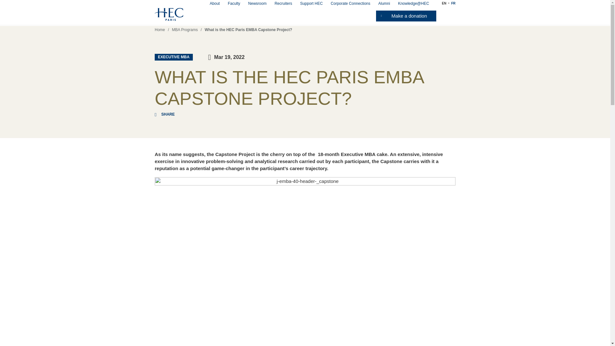 This screenshot has height=346, width=615. I want to click on Recruiters, so click(283, 4).